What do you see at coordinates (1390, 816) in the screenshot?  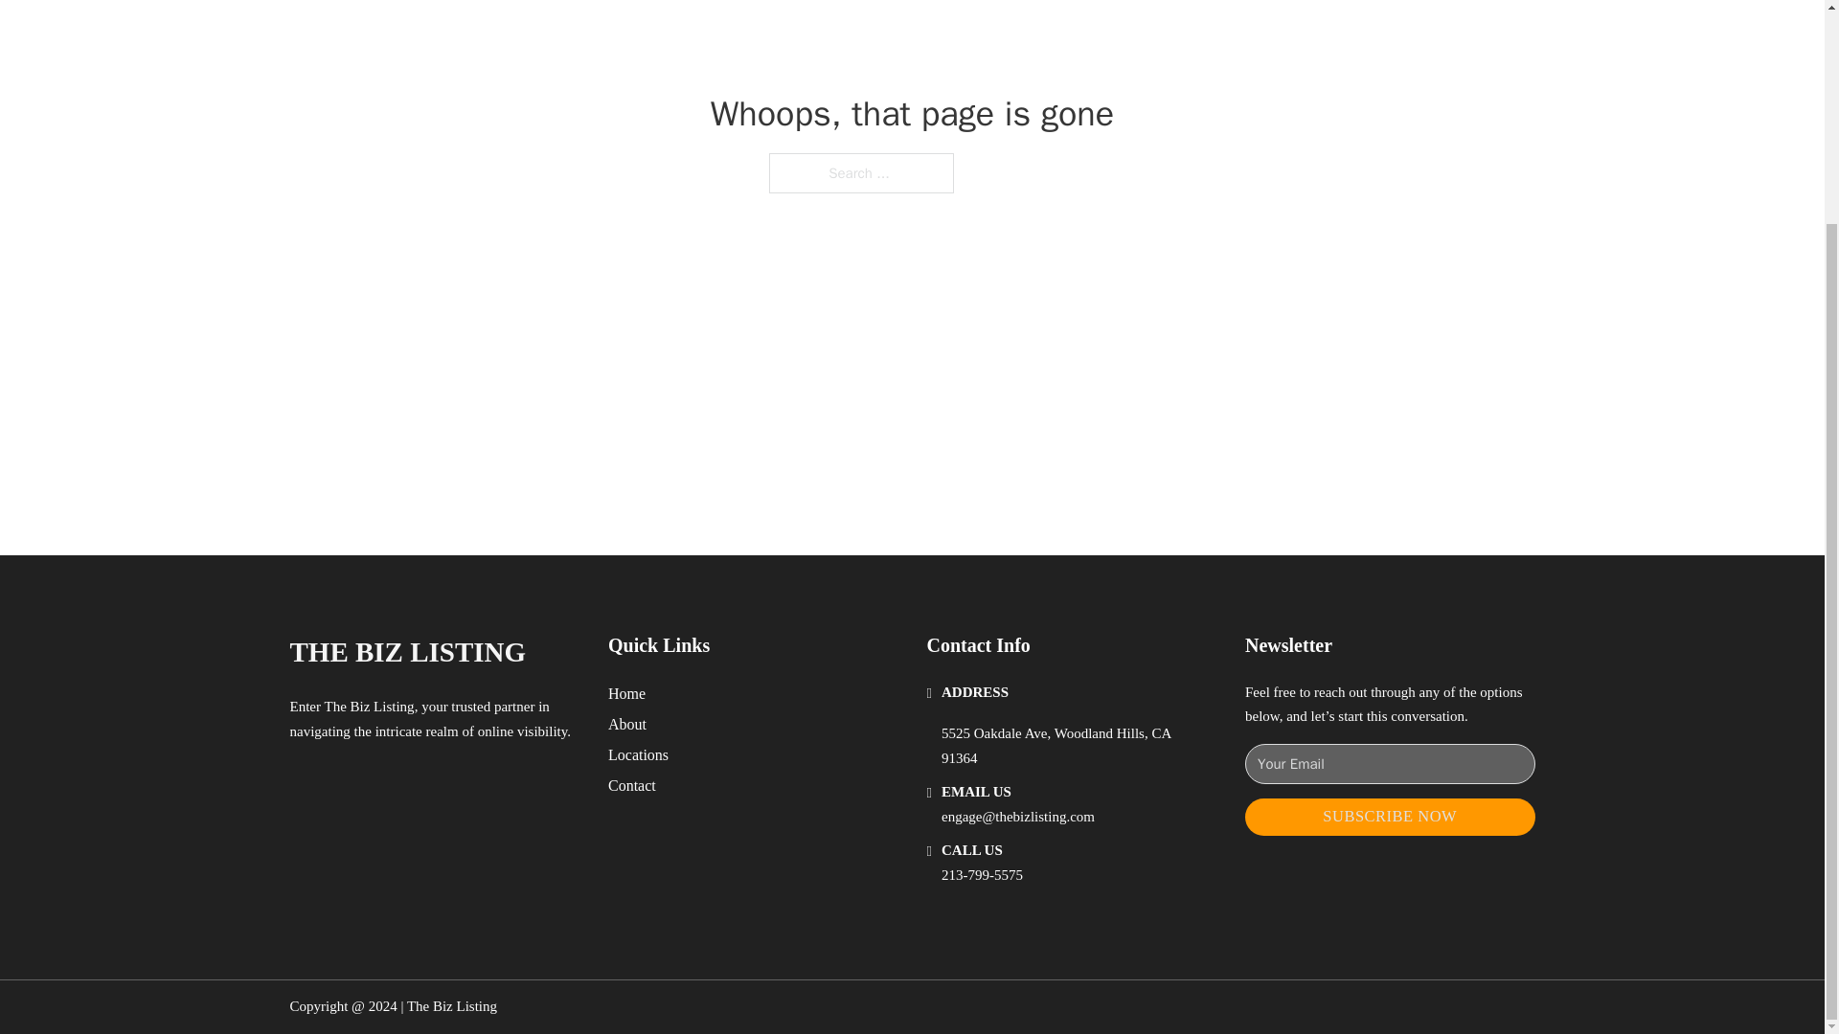 I see `SUBSCRIBE NOW` at bounding box center [1390, 816].